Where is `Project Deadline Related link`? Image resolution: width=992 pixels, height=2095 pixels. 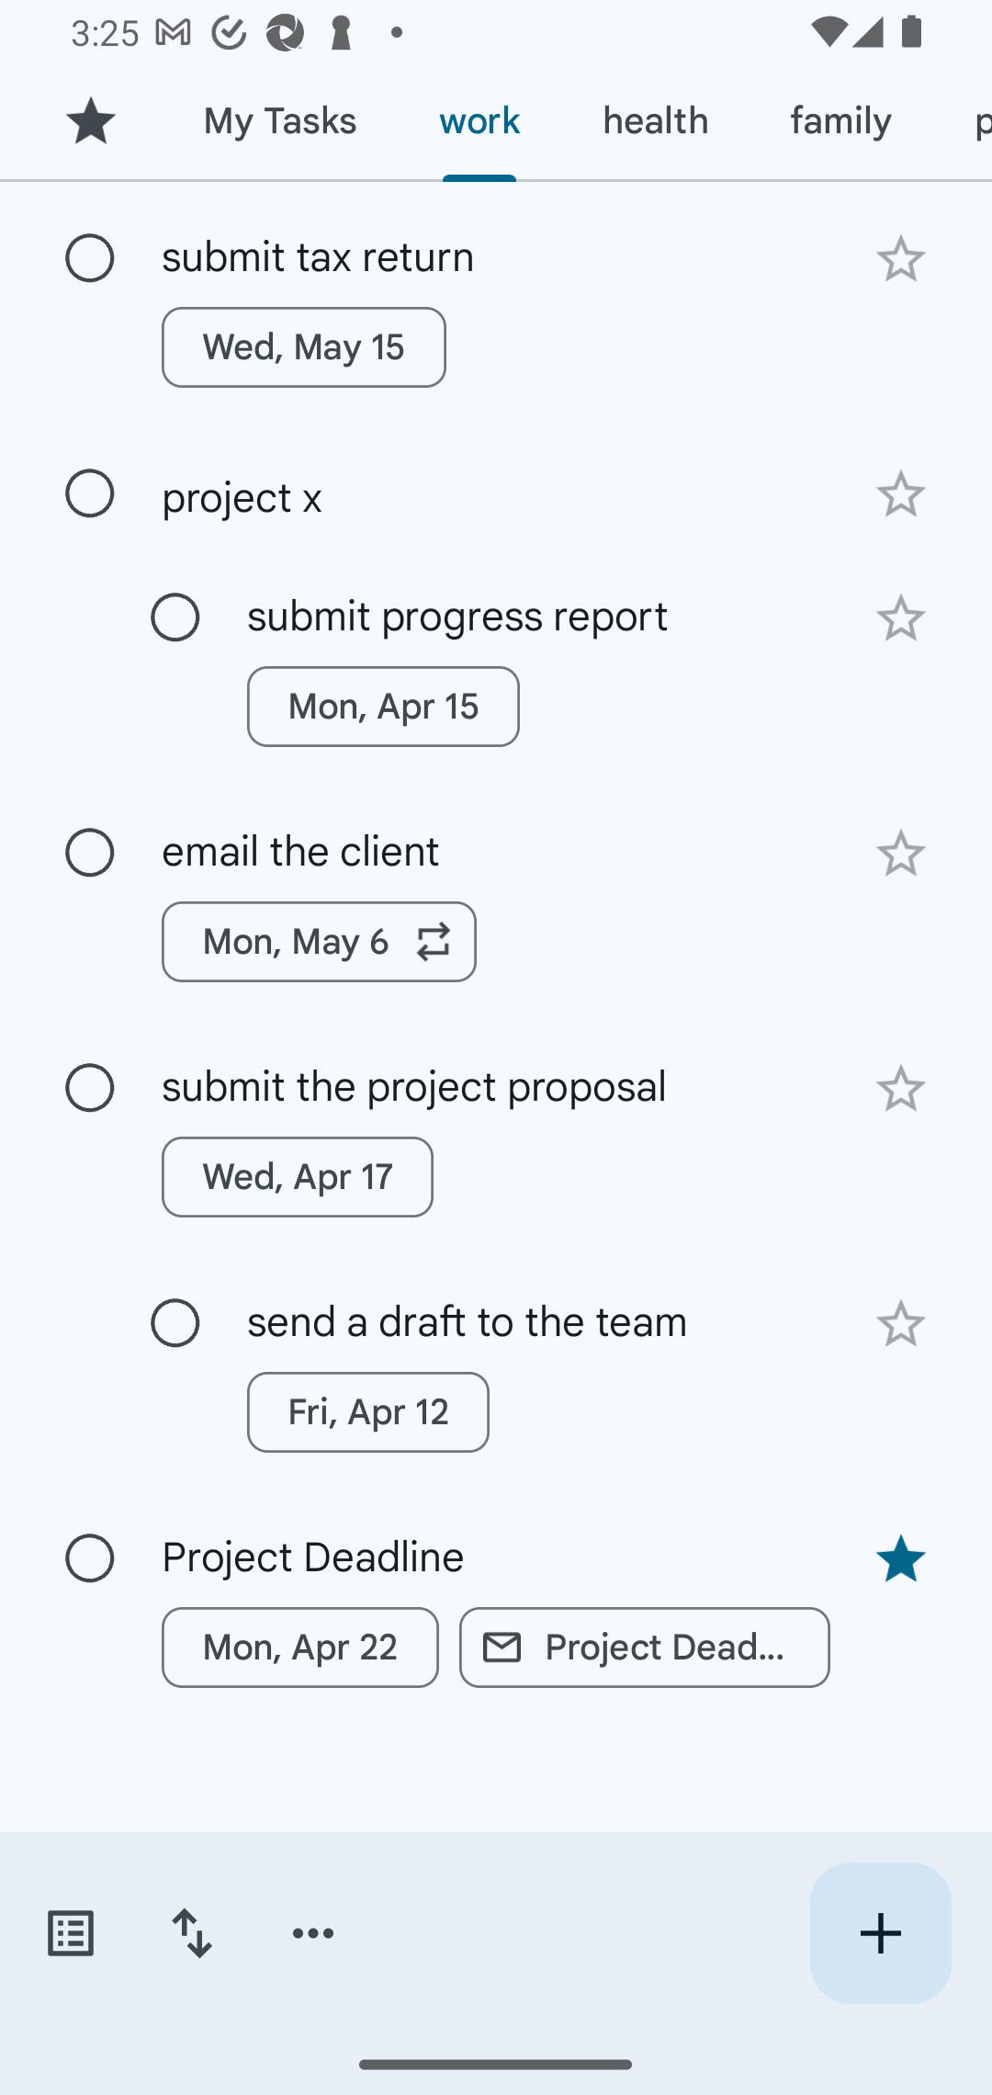
Project Deadline Related link is located at coordinates (645, 1647).